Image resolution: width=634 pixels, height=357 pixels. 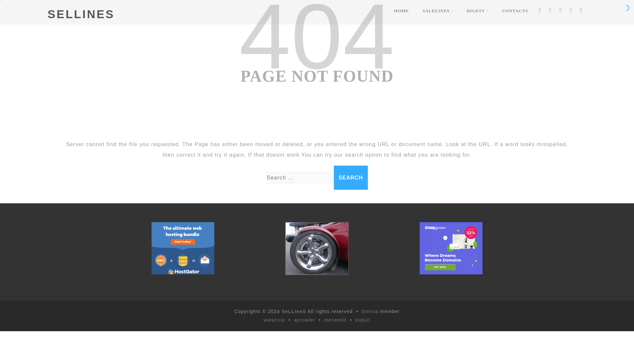 What do you see at coordinates (316, 44) in the screenshot?
I see `404` at bounding box center [316, 44].